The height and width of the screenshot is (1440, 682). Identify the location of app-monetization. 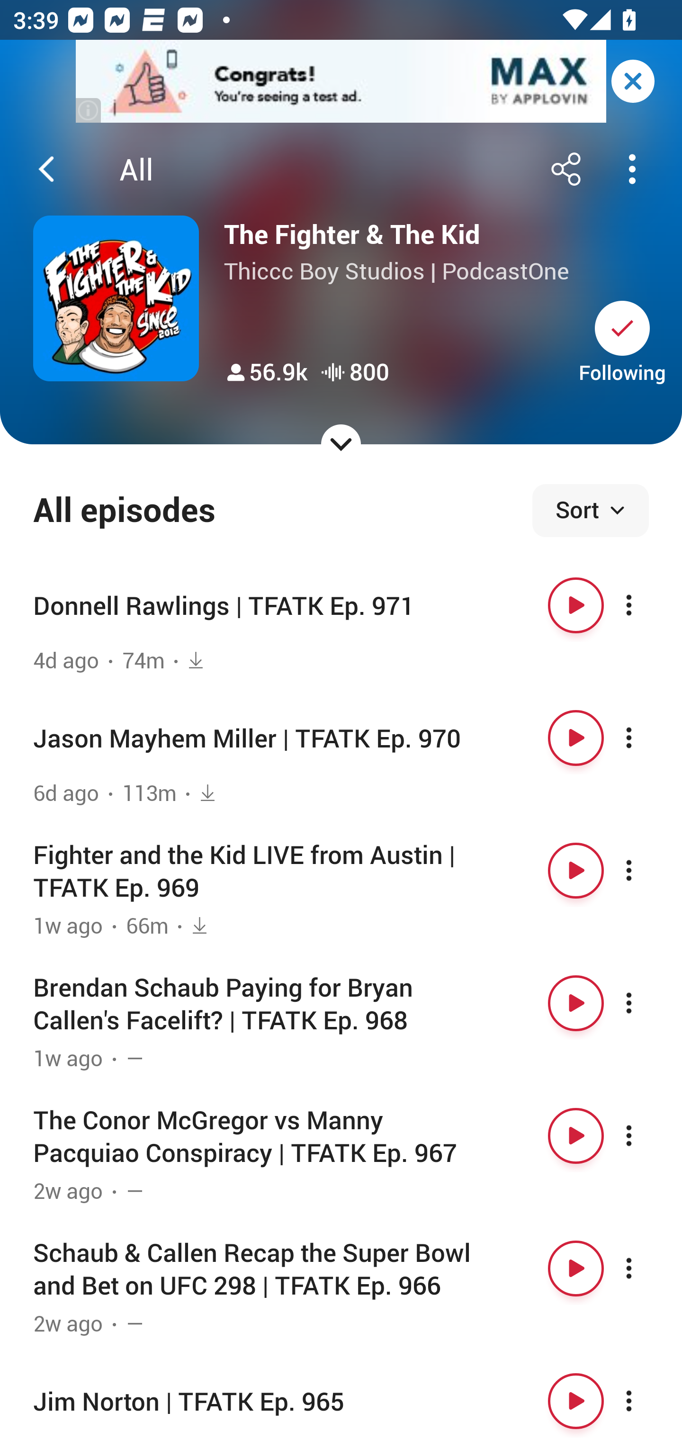
(341, 82).